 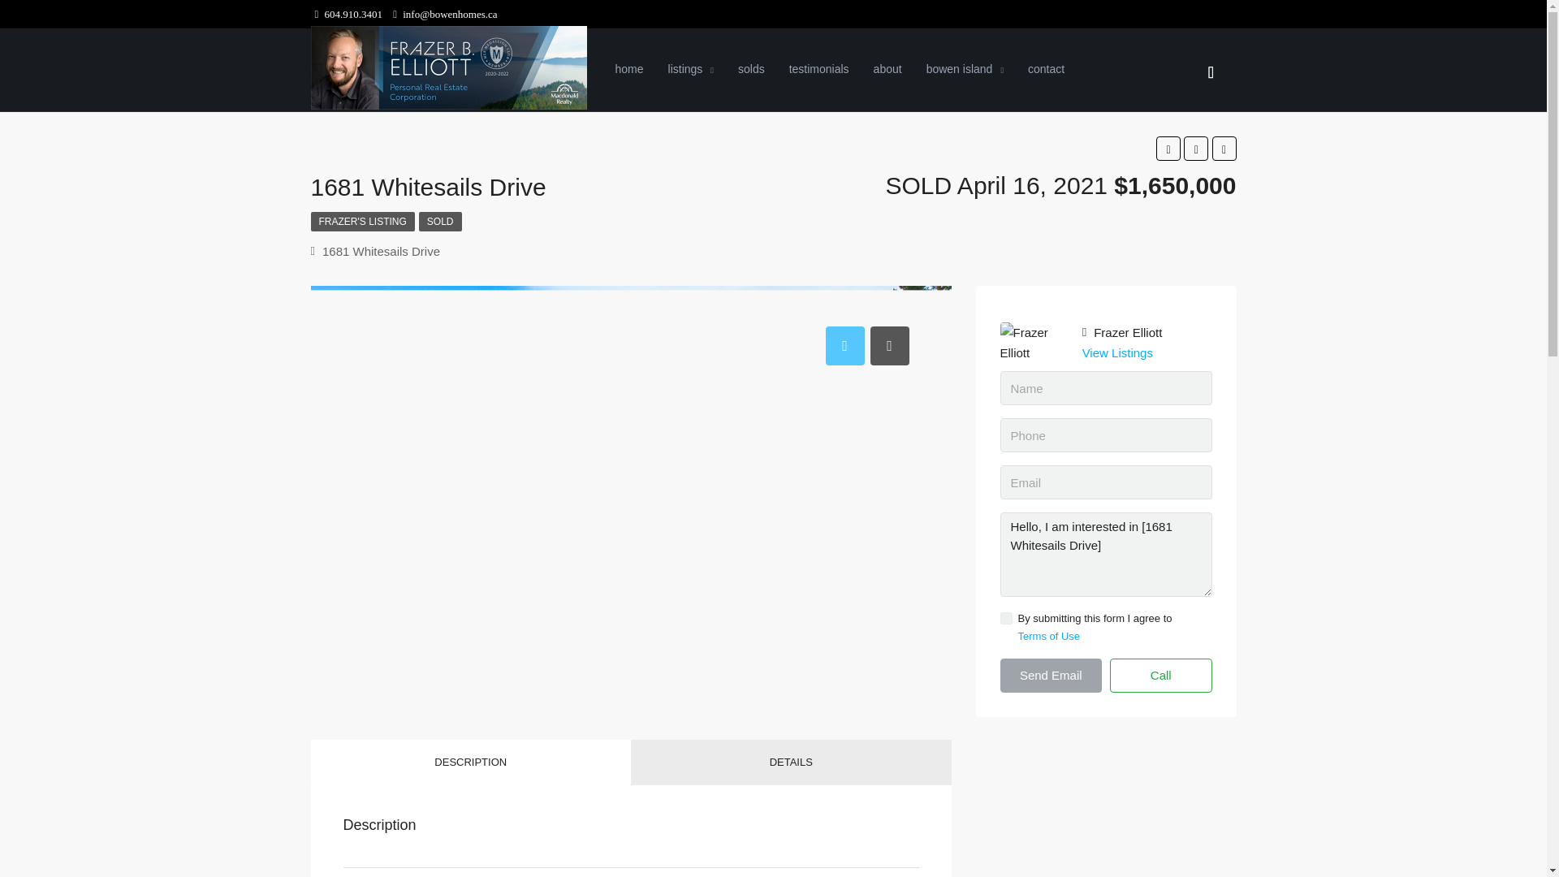 What do you see at coordinates (349, 13) in the screenshot?
I see `604.910.3401` at bounding box center [349, 13].